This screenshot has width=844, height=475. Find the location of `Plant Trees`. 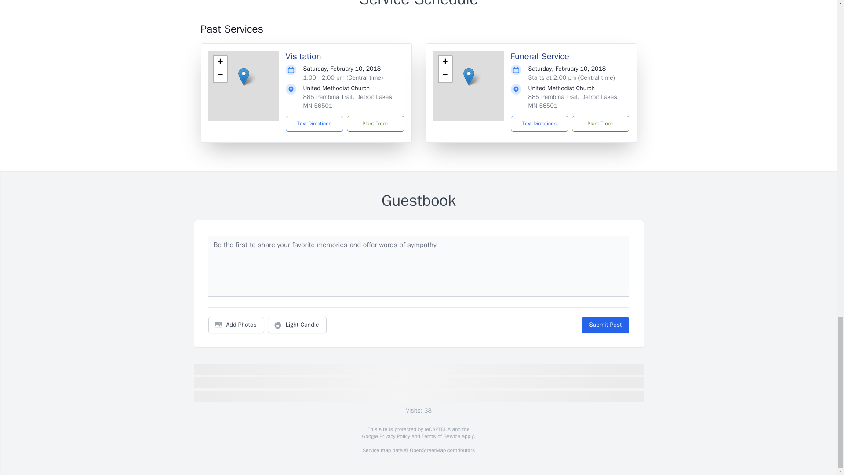

Plant Trees is located at coordinates (375, 124).